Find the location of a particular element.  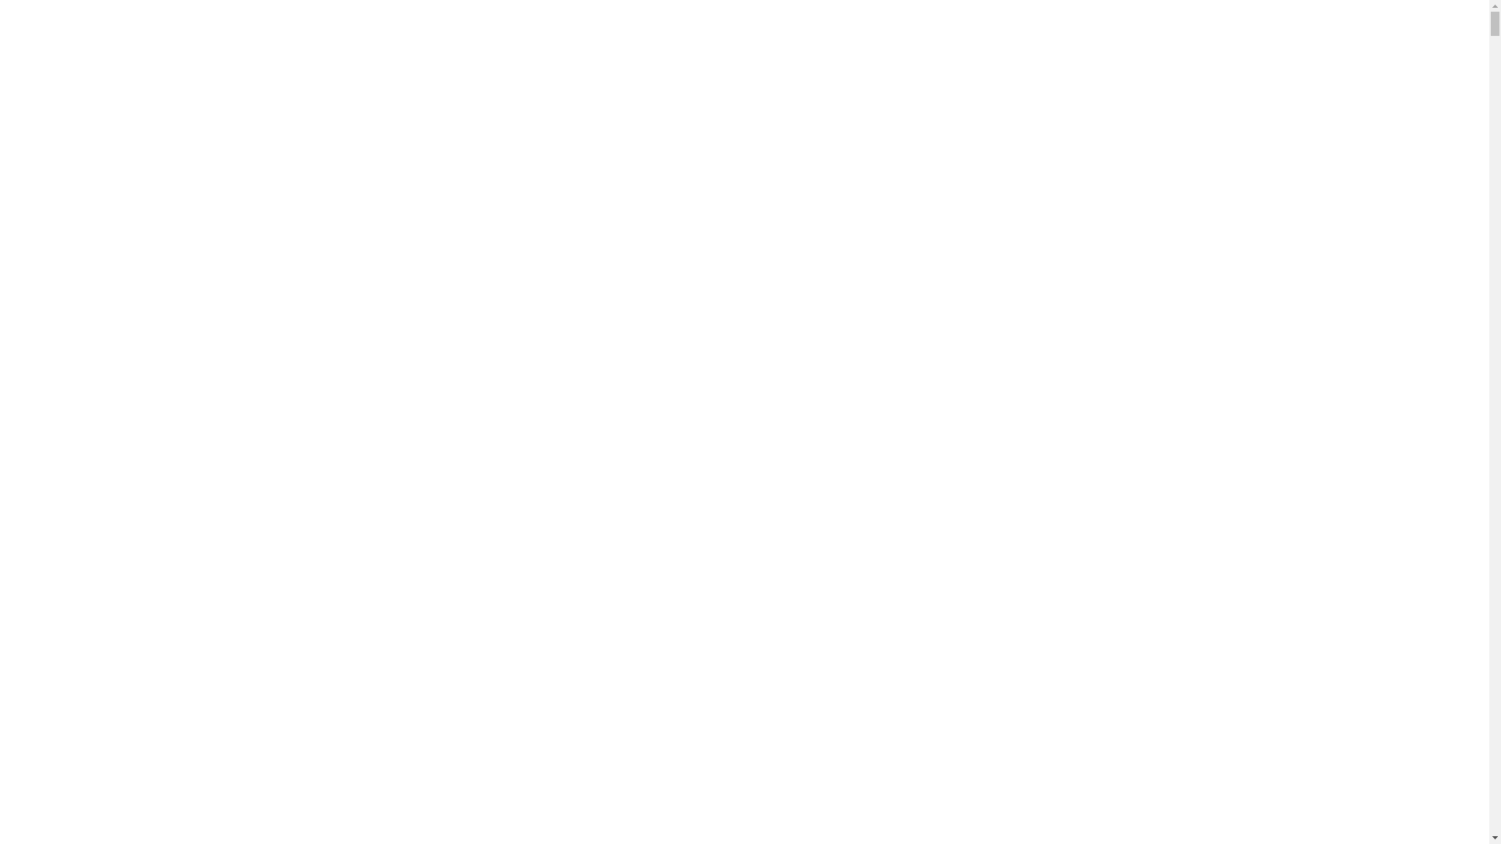

TURNHOUTSEWEG is located at coordinates (847, 89).